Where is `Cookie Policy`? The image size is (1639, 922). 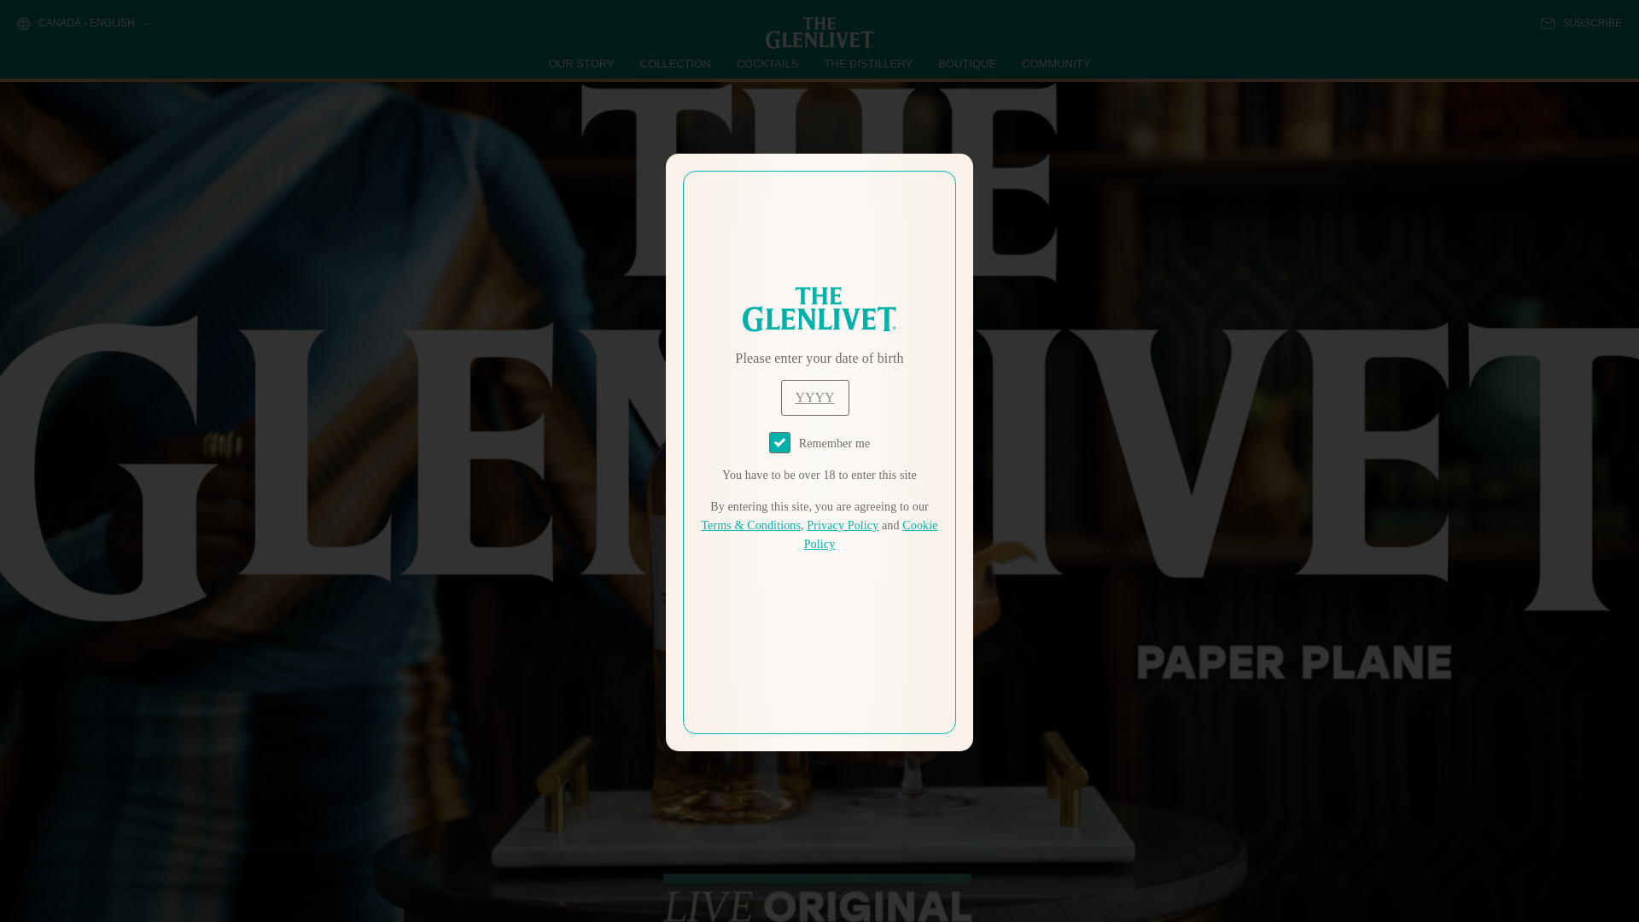 Cookie Policy is located at coordinates (871, 534).